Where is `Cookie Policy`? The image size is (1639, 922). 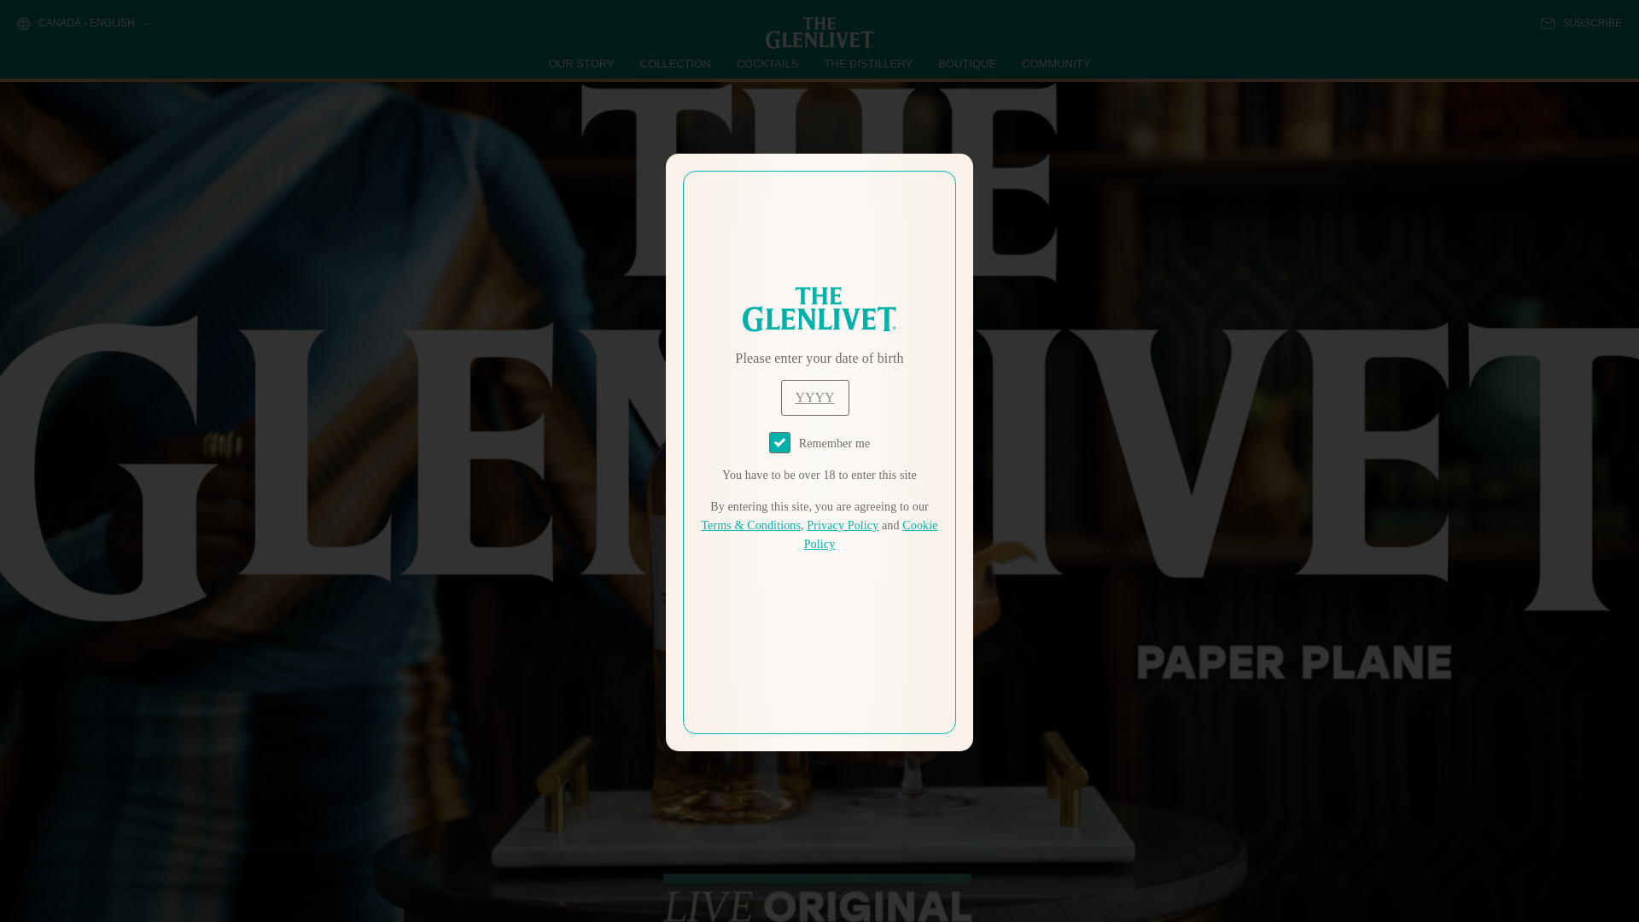 Cookie Policy is located at coordinates (871, 534).